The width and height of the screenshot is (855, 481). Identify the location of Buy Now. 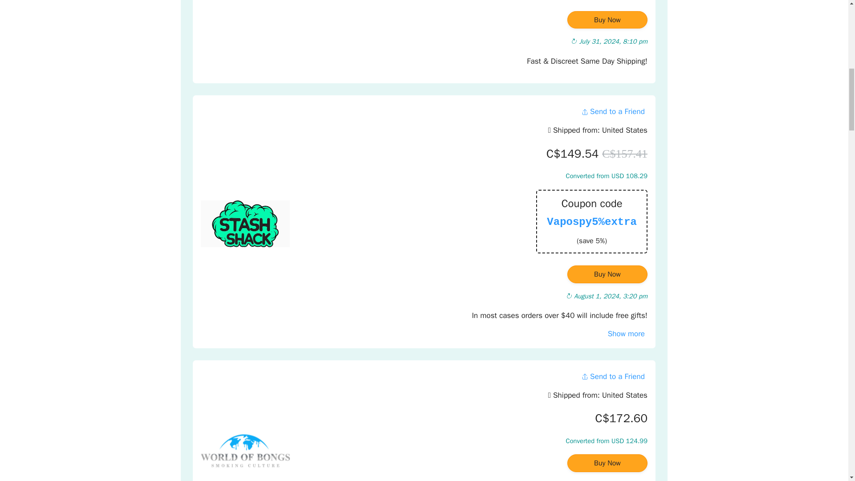
(607, 274).